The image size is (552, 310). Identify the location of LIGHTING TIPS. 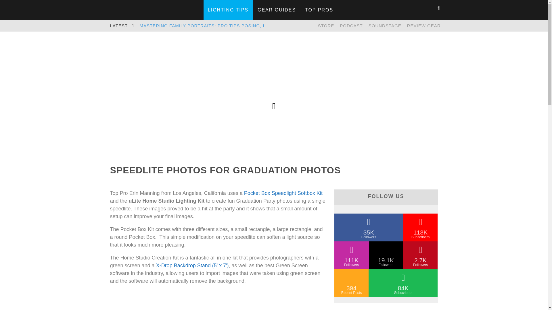
(228, 10).